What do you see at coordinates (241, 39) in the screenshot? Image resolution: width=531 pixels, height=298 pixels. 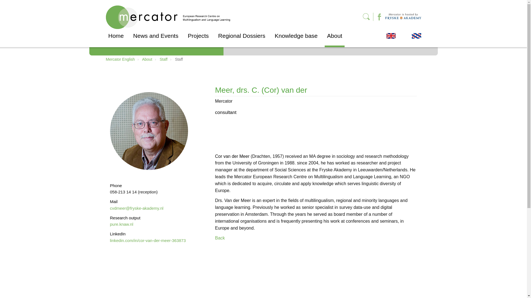 I see `Regional Dossiers` at bounding box center [241, 39].